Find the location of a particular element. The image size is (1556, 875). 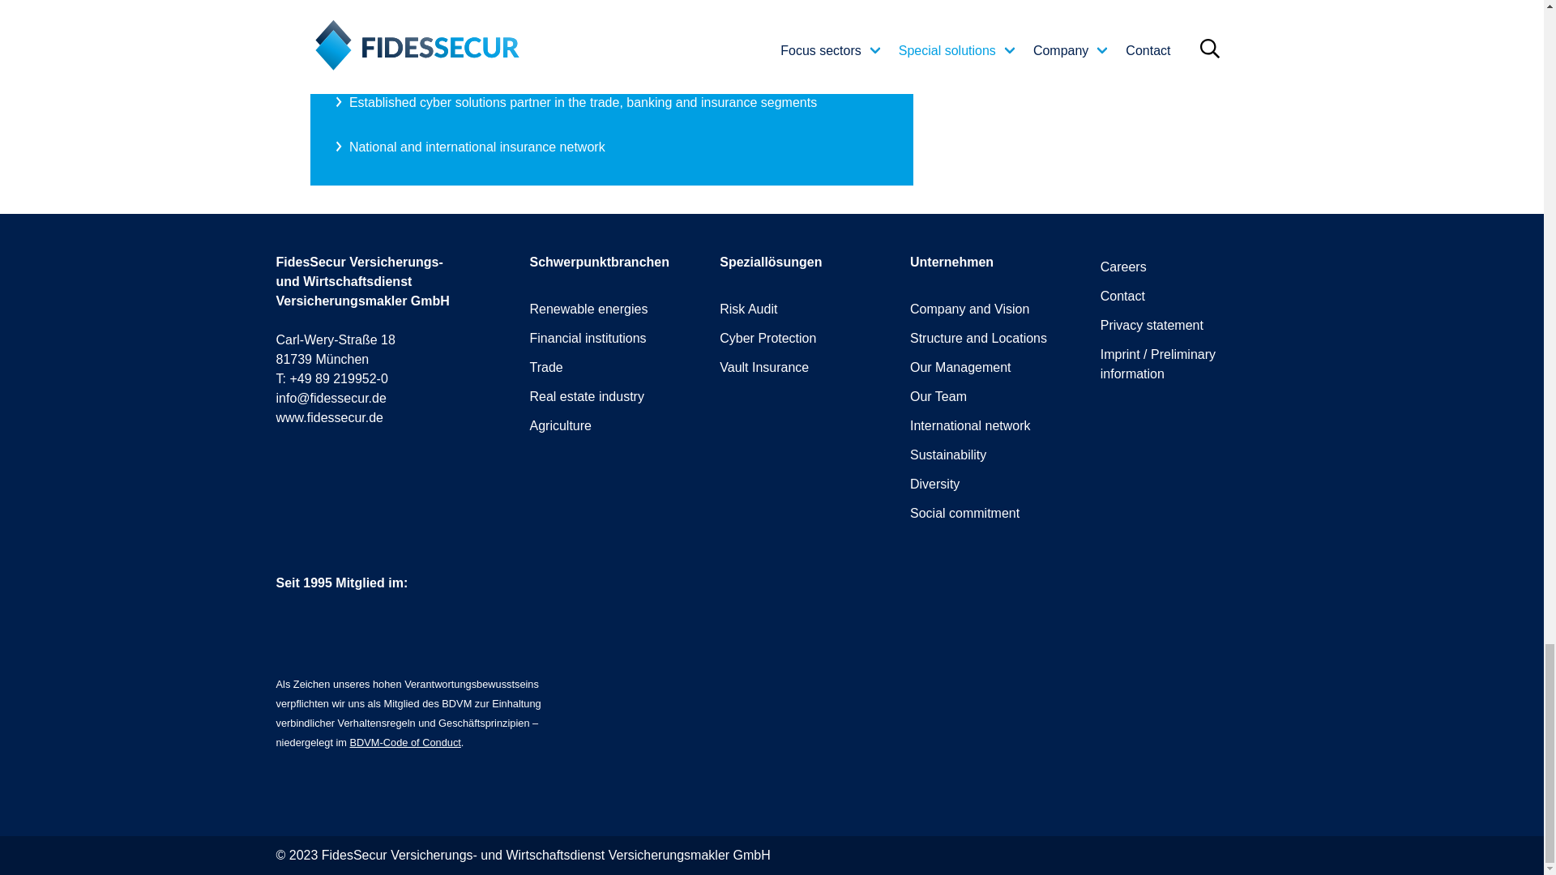

Our Management is located at coordinates (961, 367).